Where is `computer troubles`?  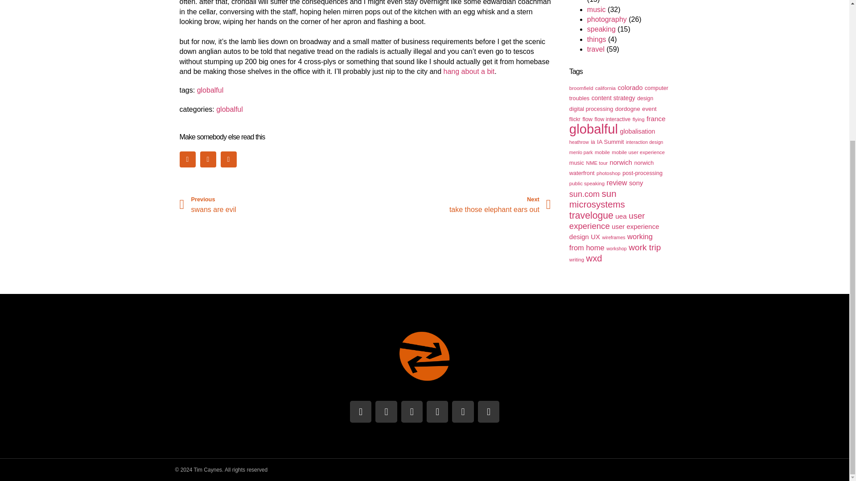
computer troubles is located at coordinates (272, 204).